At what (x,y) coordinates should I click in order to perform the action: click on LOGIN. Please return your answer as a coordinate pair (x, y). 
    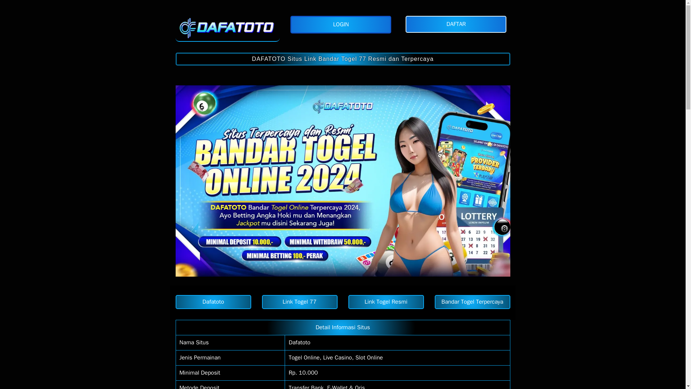
    Looking at the image, I should click on (342, 24).